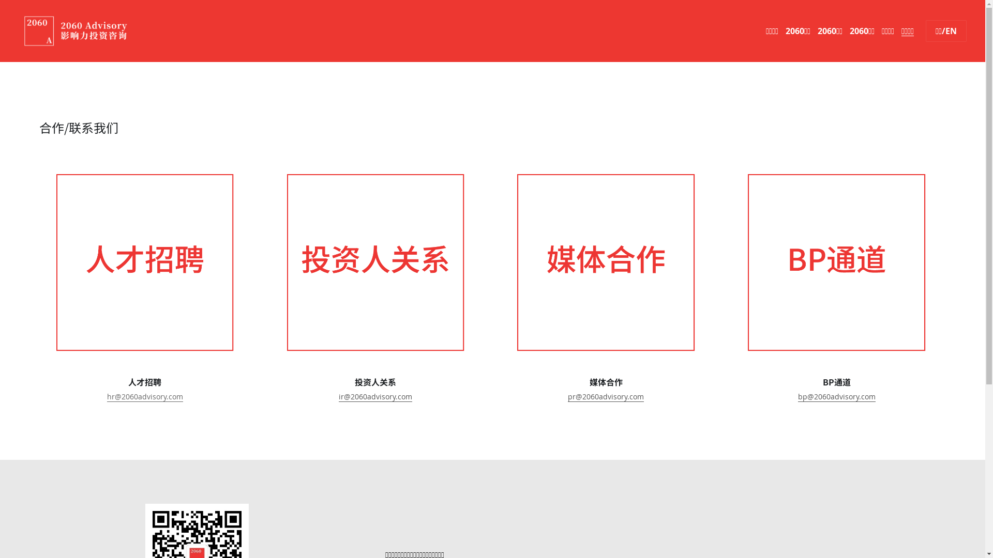 The height and width of the screenshot is (558, 993). I want to click on ir@2060advisory.com, so click(375, 397).